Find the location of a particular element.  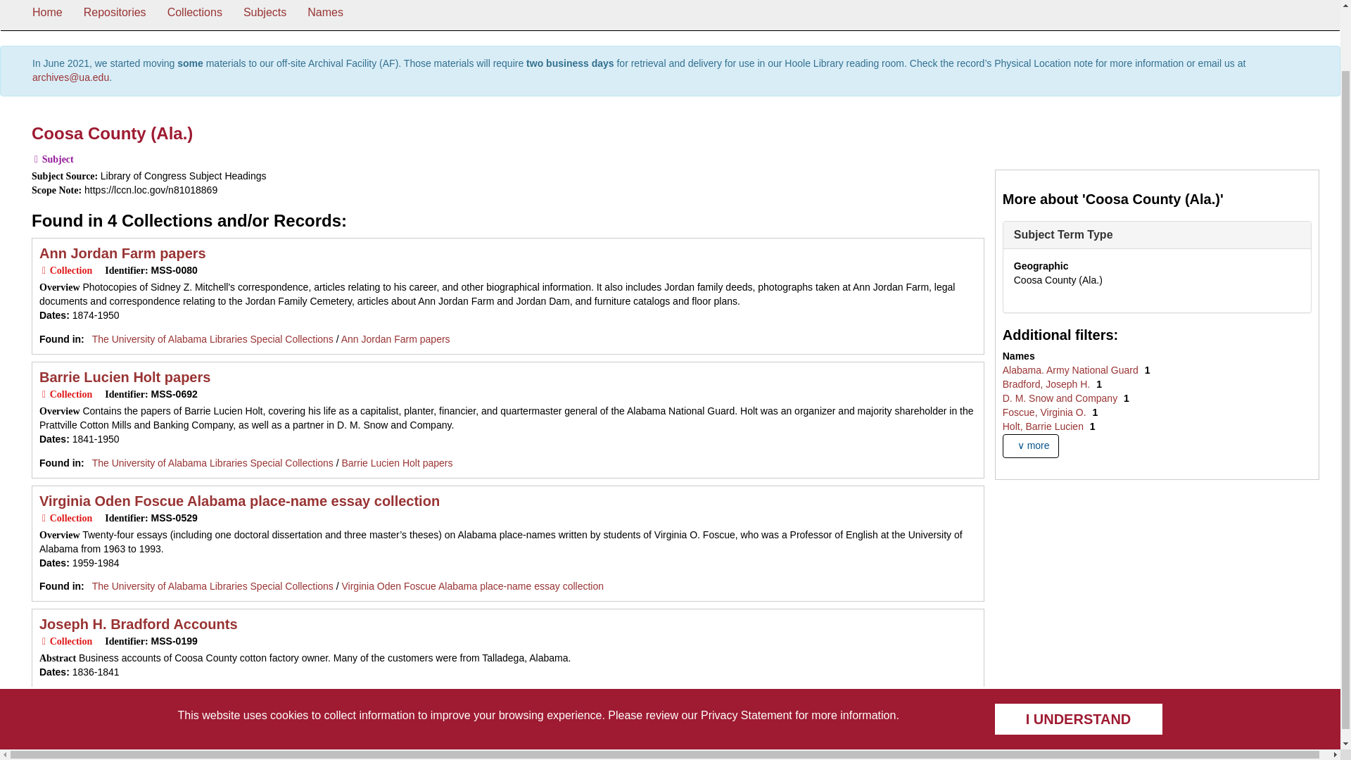

Joseph H. Bradford Accounts is located at coordinates (405, 695).